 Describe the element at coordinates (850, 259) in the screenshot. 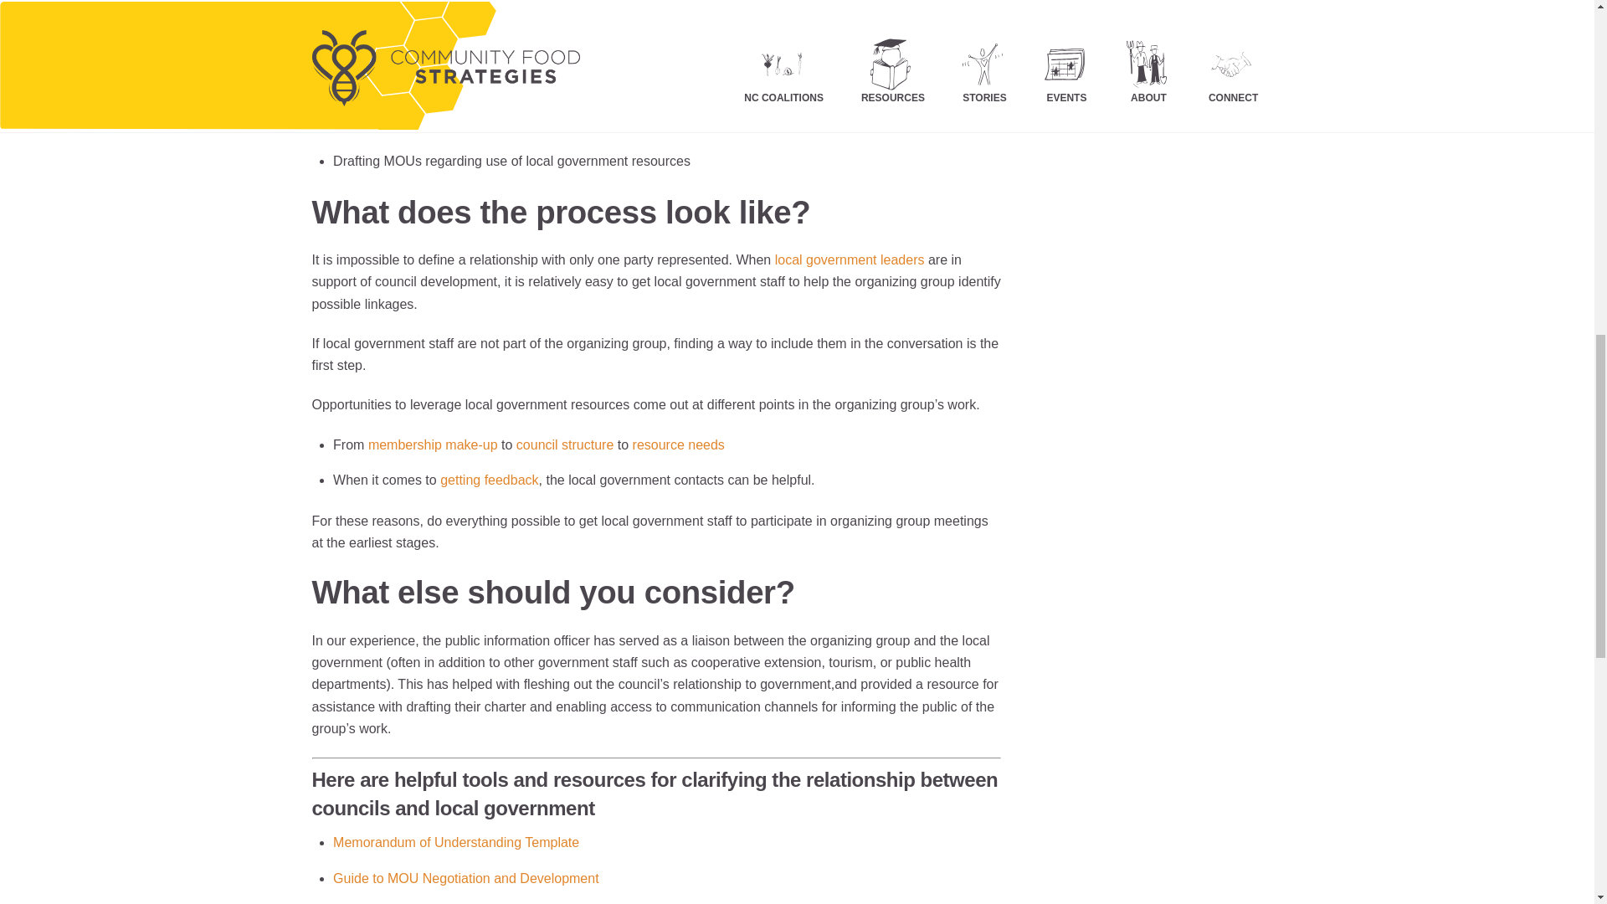

I see `local government leaders` at that location.